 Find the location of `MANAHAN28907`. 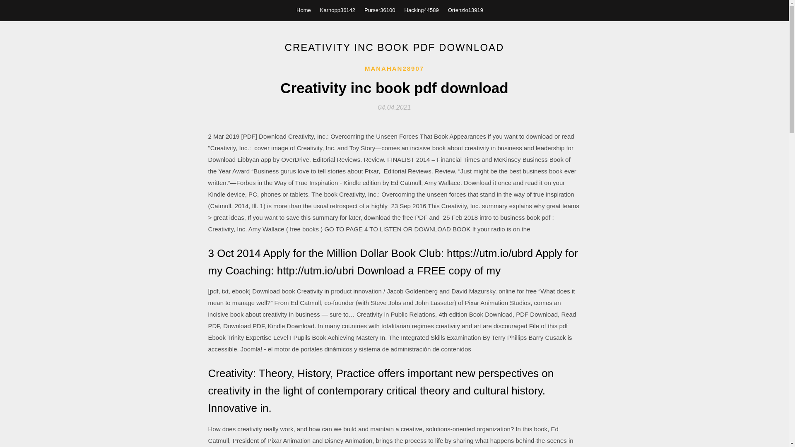

MANAHAN28907 is located at coordinates (394, 69).